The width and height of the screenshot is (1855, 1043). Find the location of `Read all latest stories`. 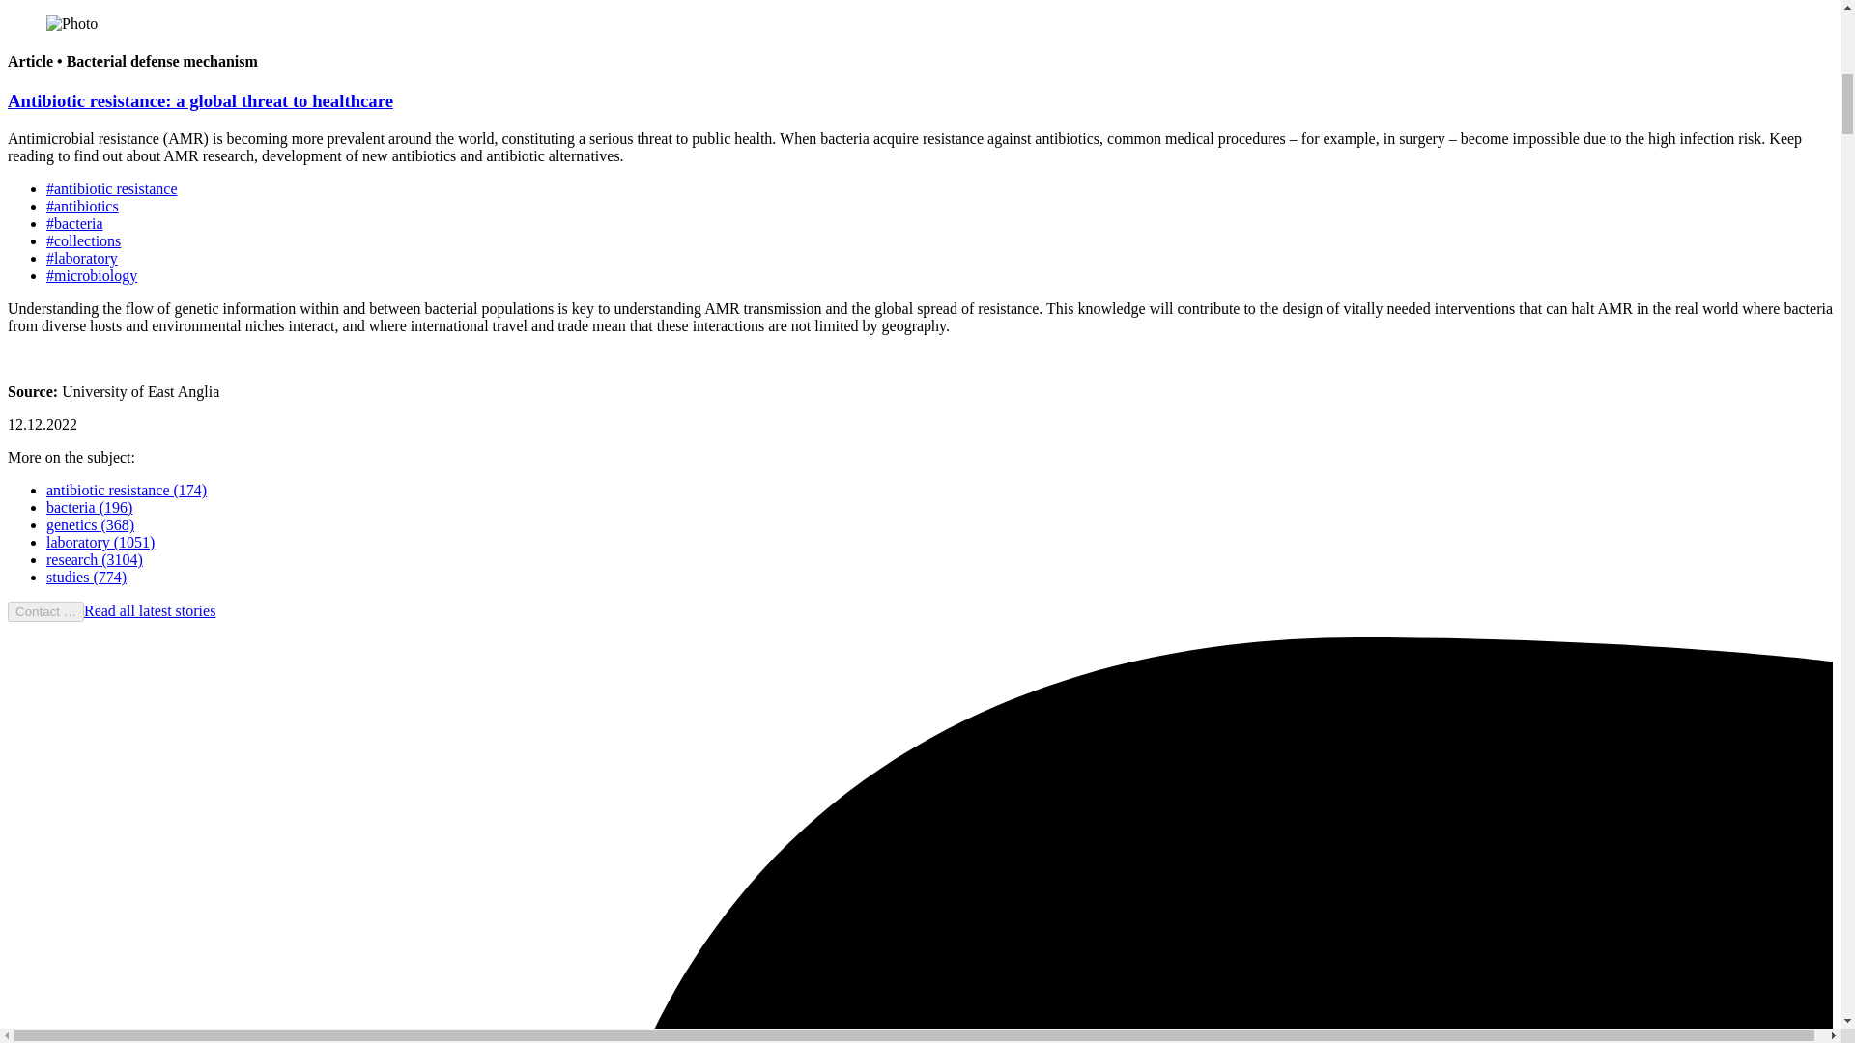

Read all latest stories is located at coordinates (149, 610).